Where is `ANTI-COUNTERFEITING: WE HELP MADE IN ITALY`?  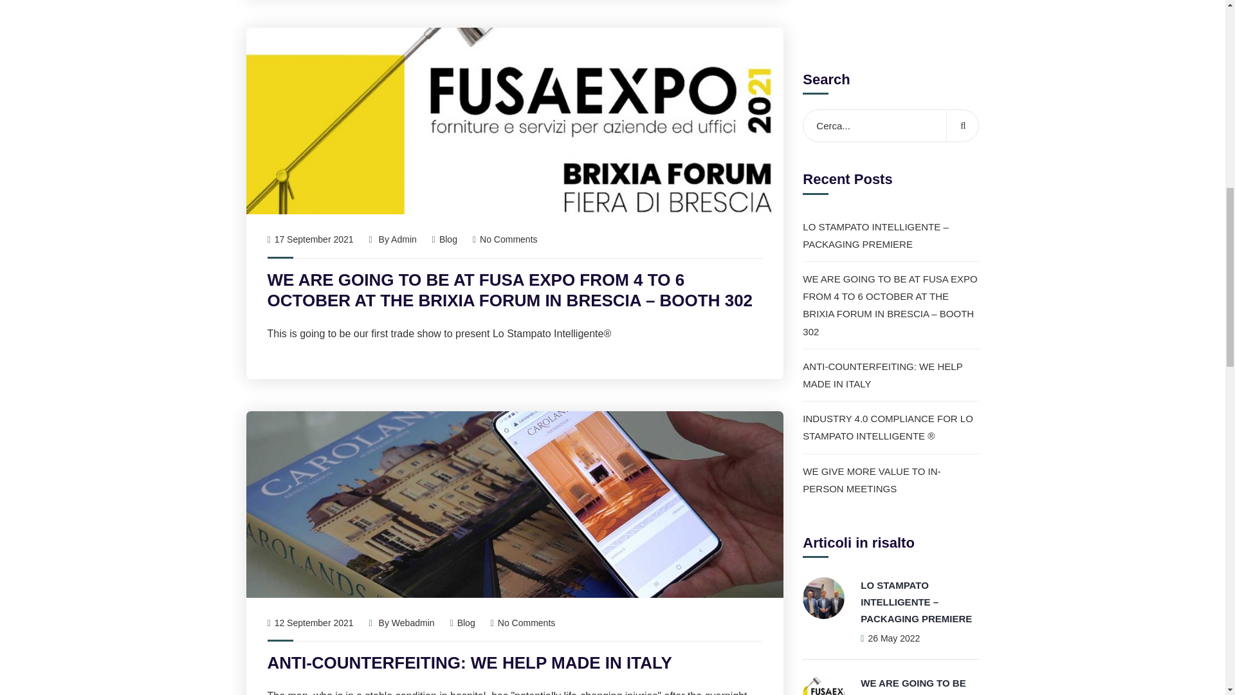 ANTI-COUNTERFEITING: WE HELP MADE IN ITALY is located at coordinates (919, 381).